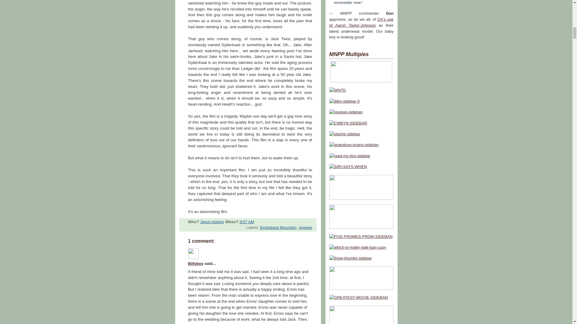 This screenshot has height=324, width=577. I want to click on permanent link, so click(247, 222).